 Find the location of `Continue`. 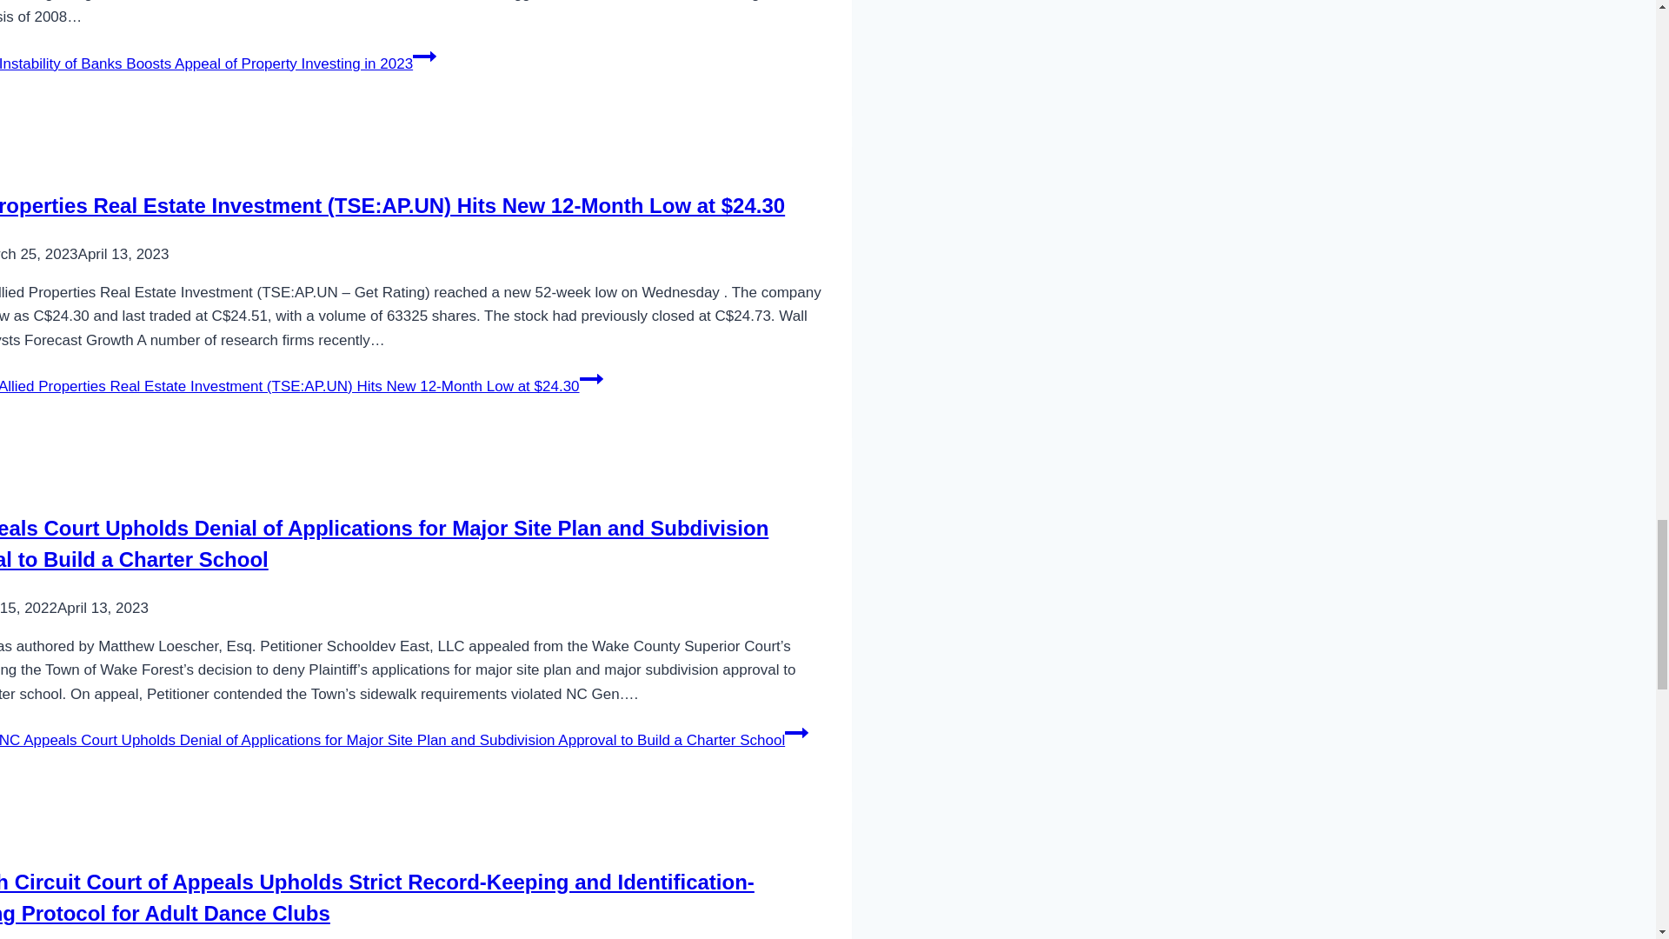

Continue is located at coordinates (591, 379).